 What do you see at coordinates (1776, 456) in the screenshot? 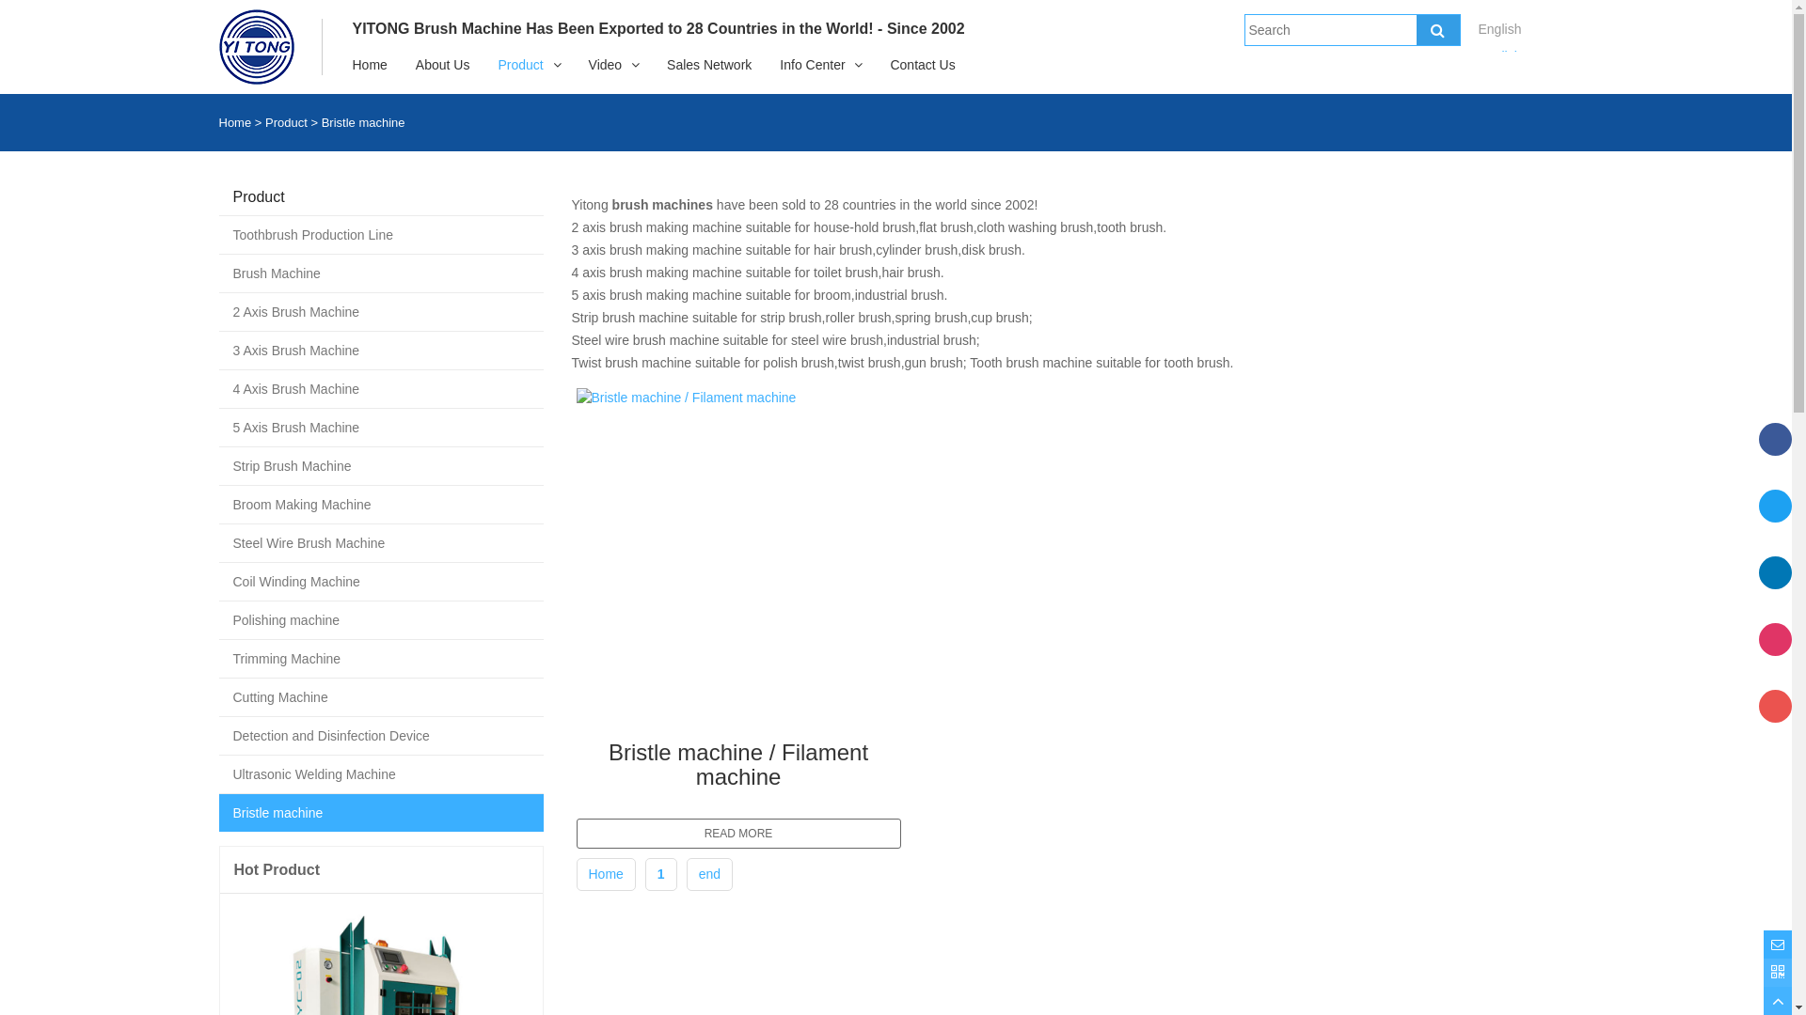
I see `facebook` at bounding box center [1776, 456].